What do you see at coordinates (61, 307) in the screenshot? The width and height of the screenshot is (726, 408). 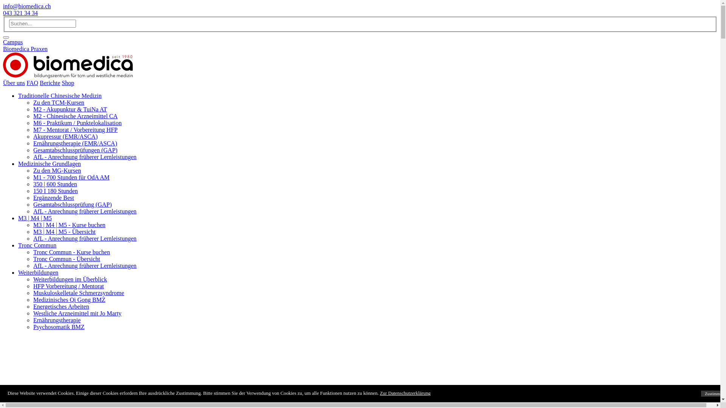 I see `Energetisches Arbeiten` at bounding box center [61, 307].